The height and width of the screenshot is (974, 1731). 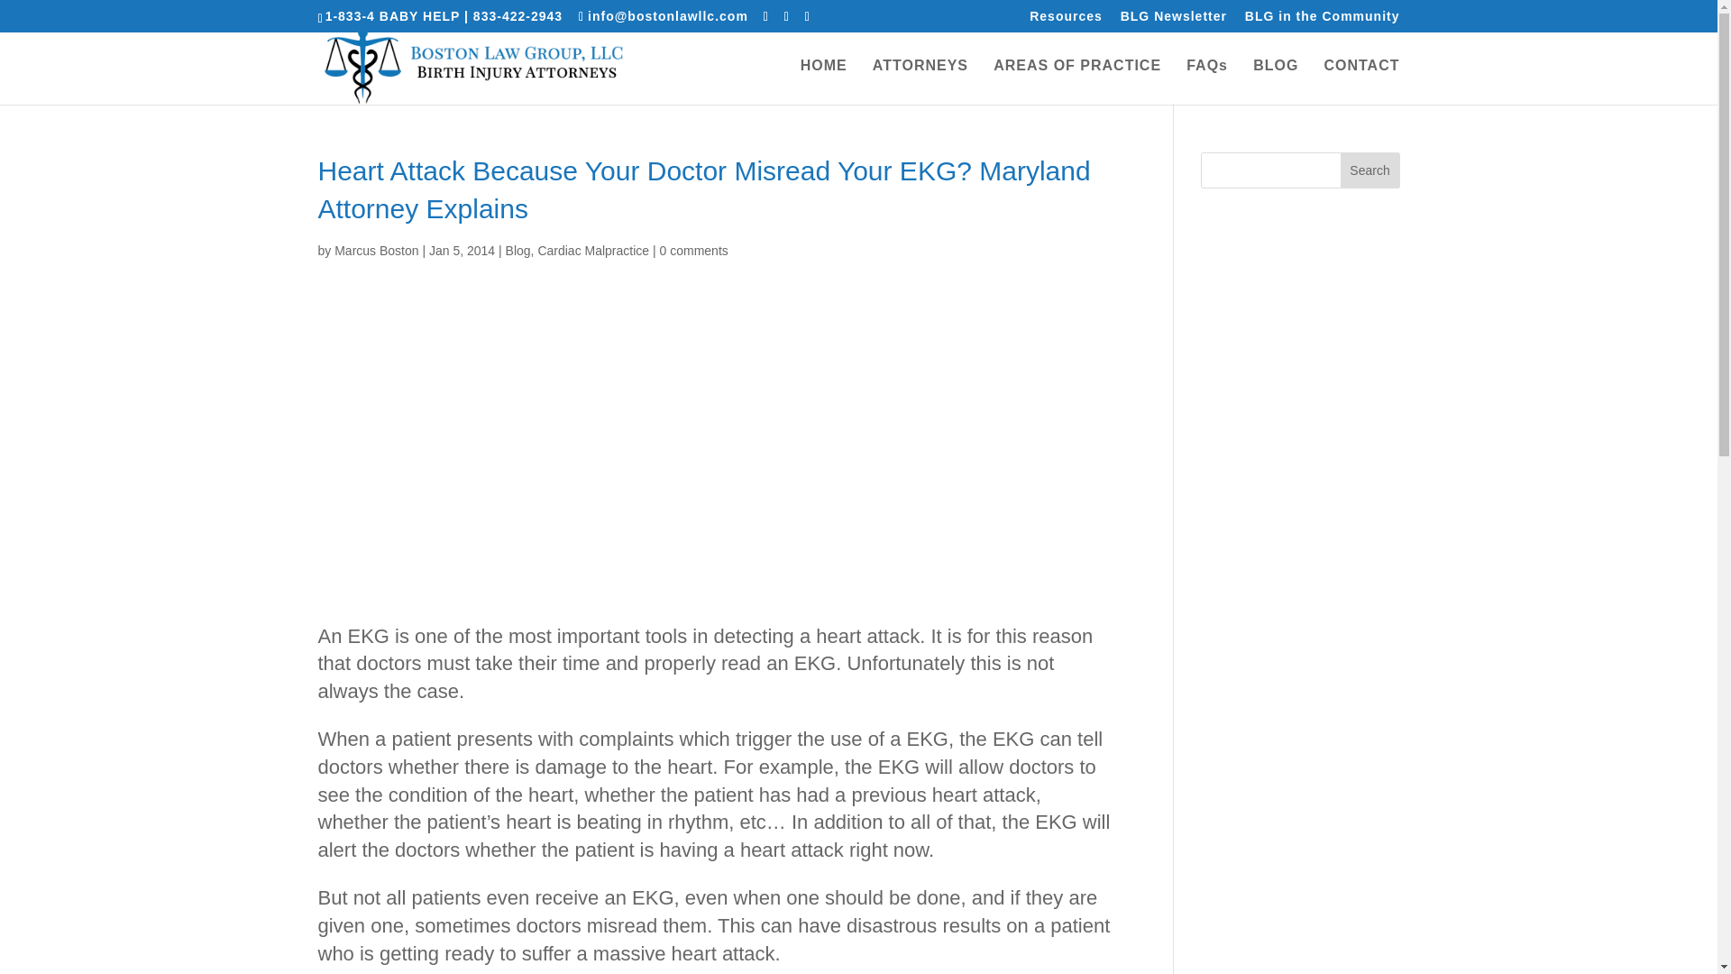 I want to click on BLG Newsletter, so click(x=1174, y=20).